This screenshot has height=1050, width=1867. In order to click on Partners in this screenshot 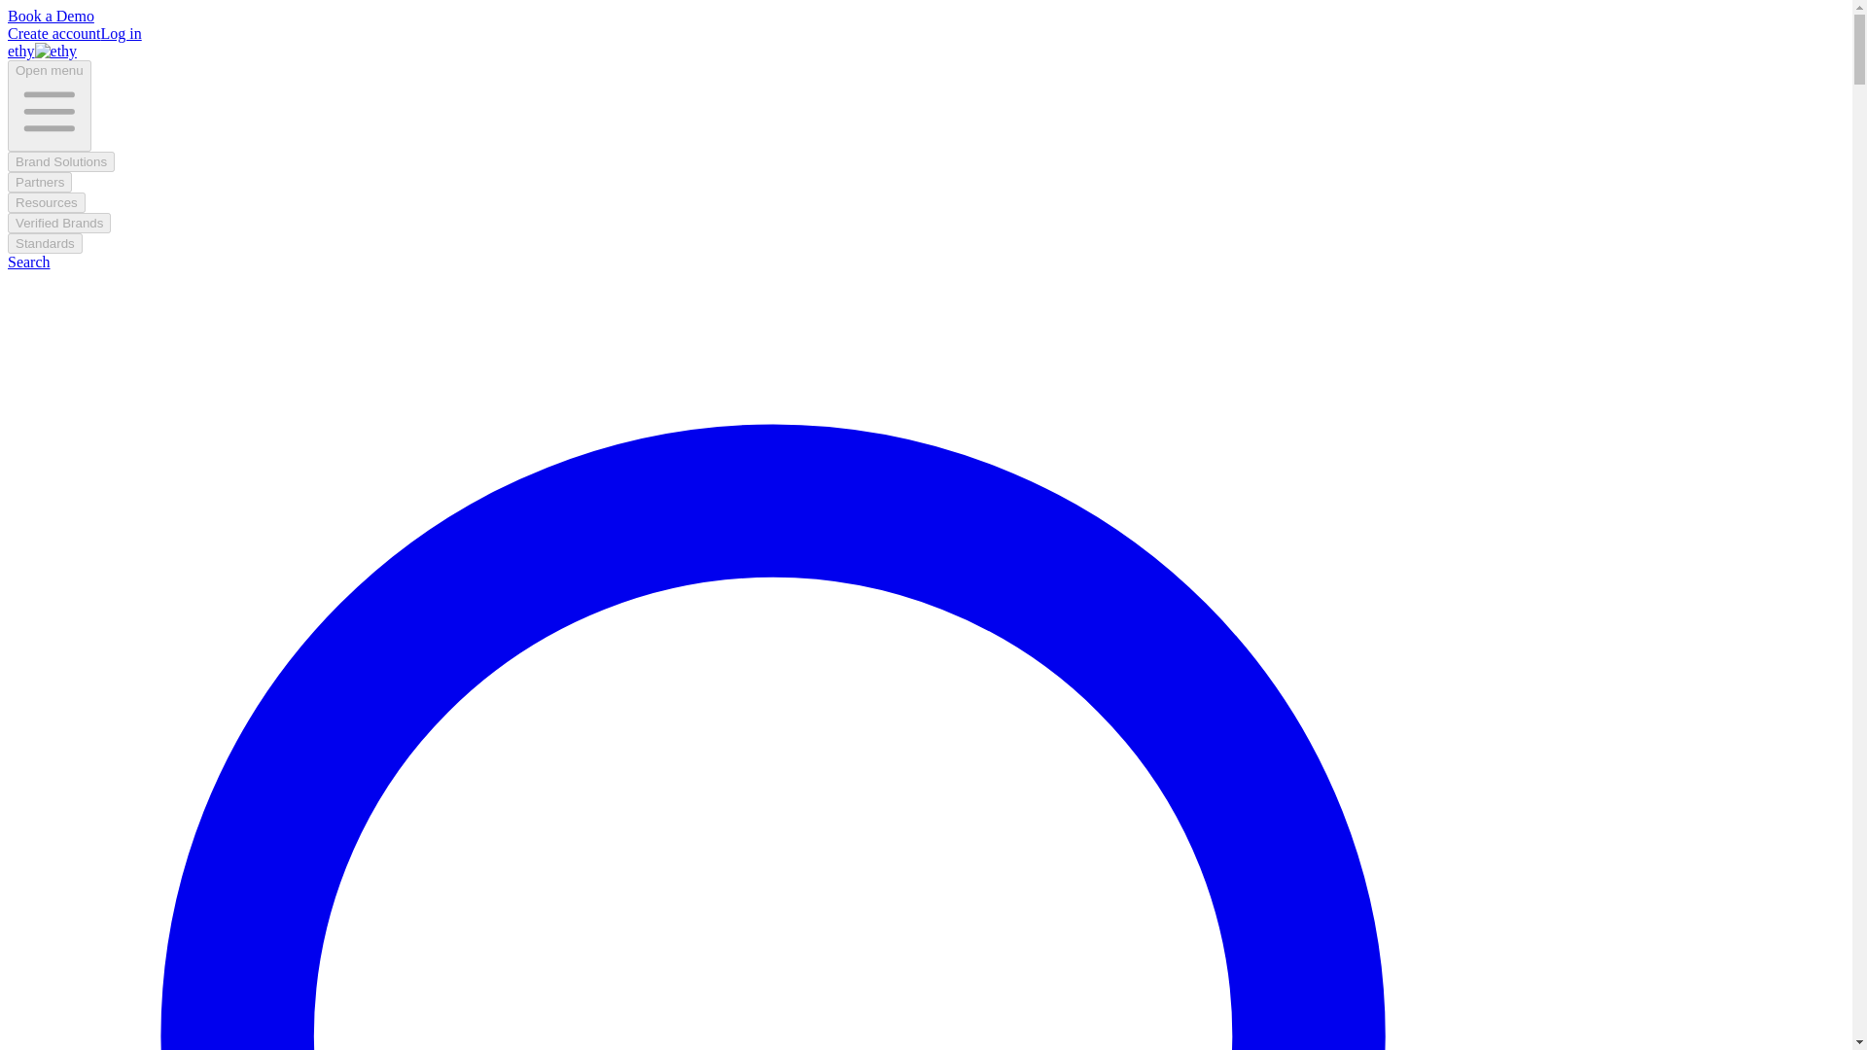, I will do `click(39, 182)`.